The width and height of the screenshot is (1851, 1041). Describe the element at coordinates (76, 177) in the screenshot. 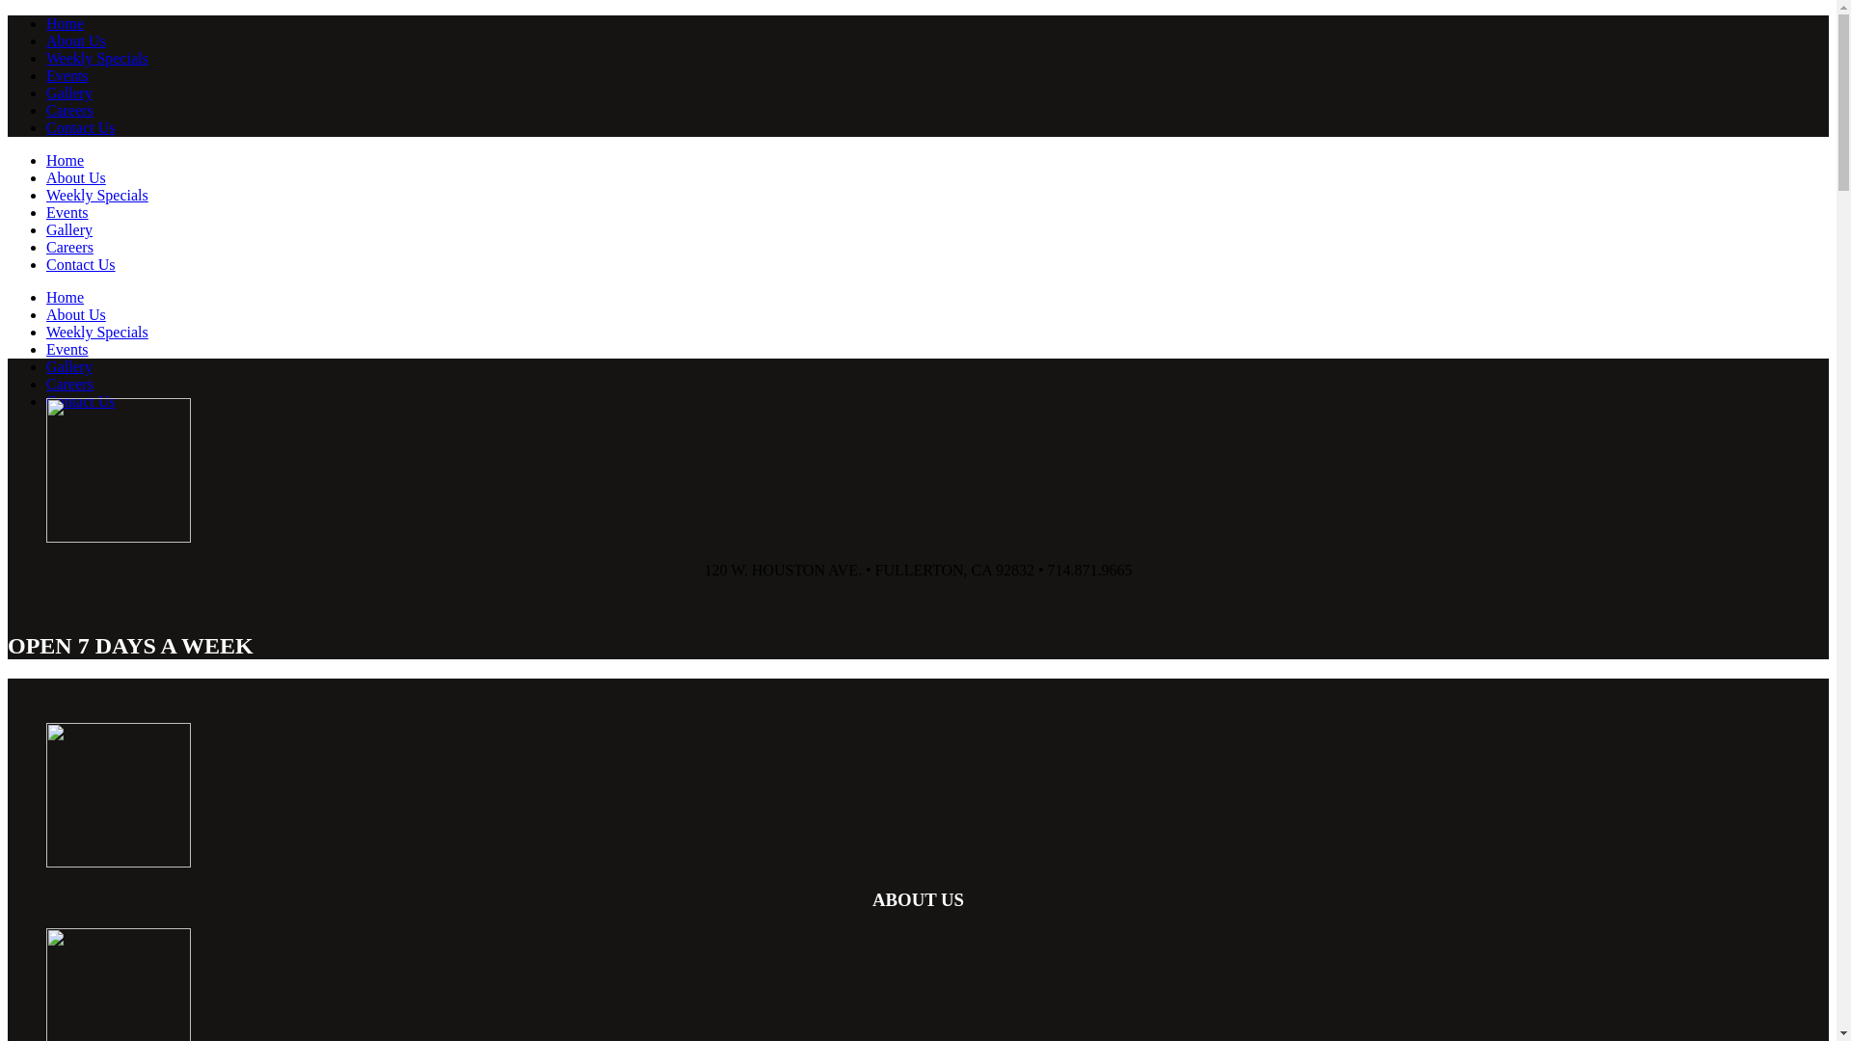

I see `About Us` at that location.